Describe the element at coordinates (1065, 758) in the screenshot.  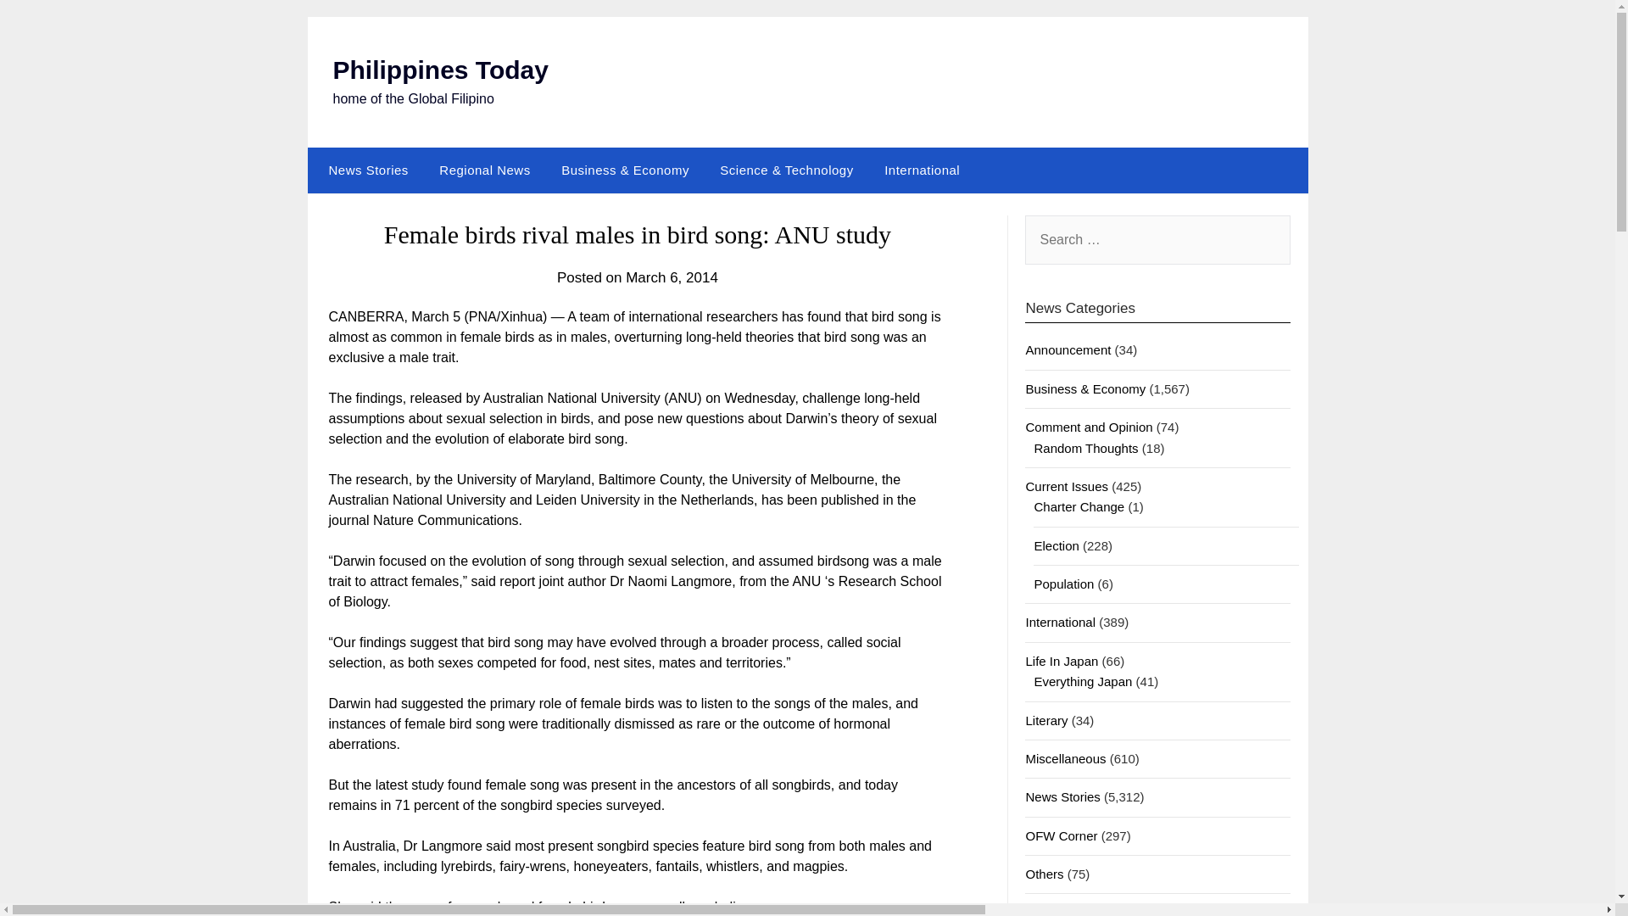
I see `Miscellaneous` at that location.